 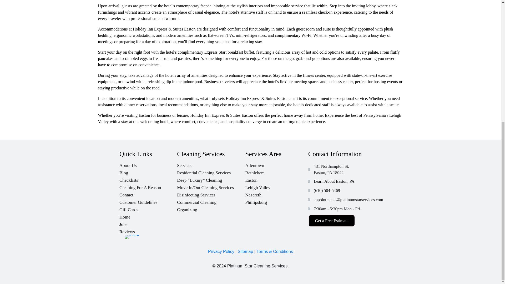 I want to click on Home, so click(x=148, y=216).